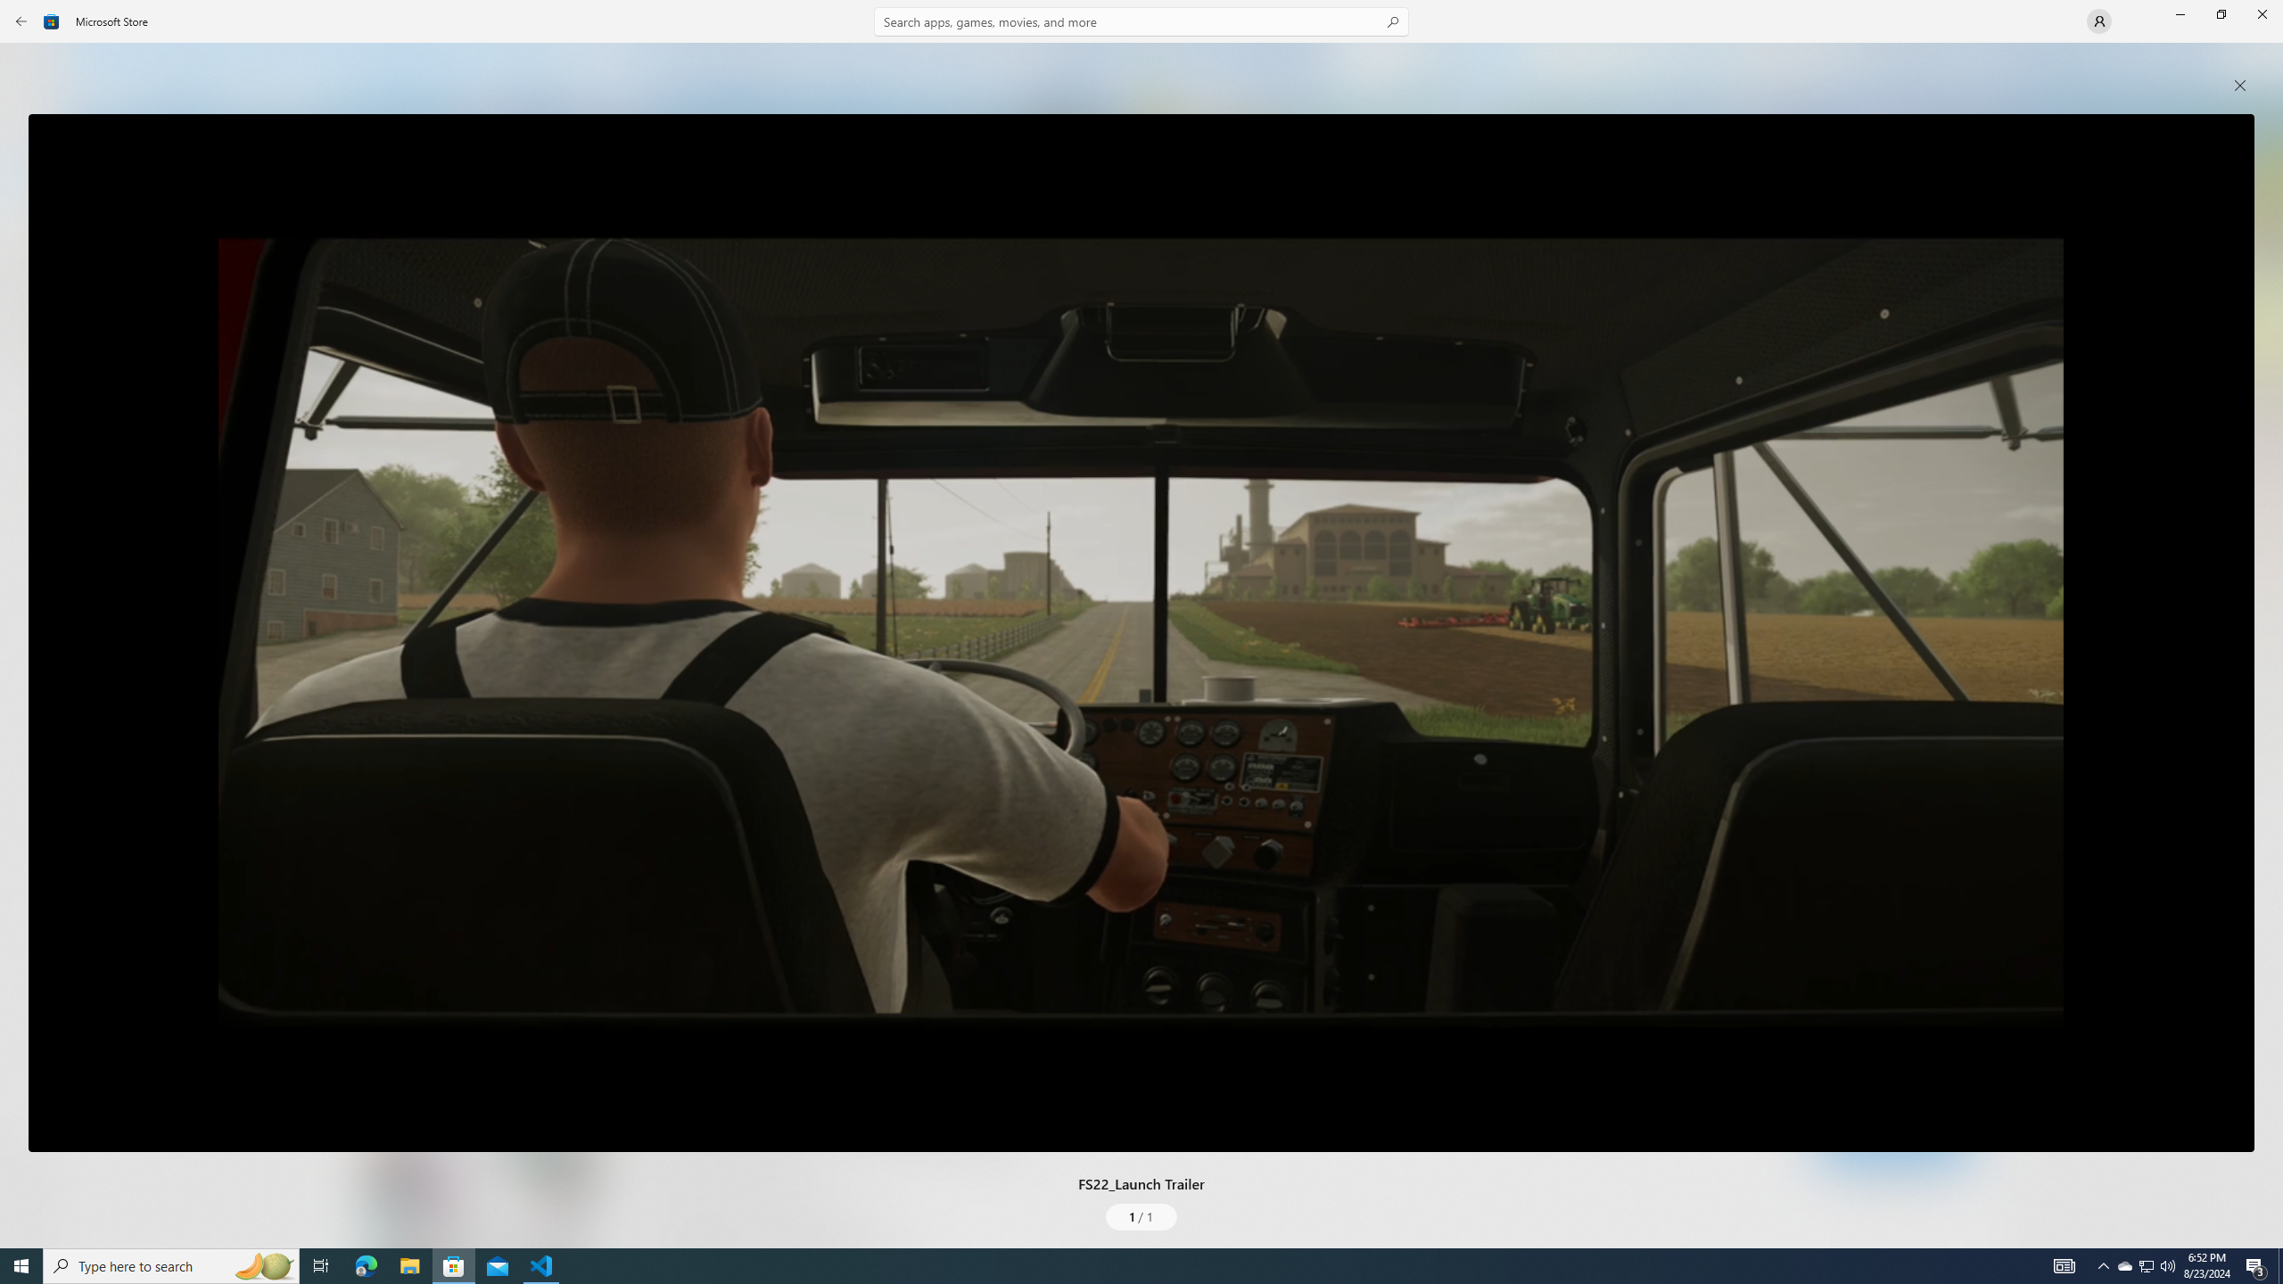 The image size is (2283, 1284). I want to click on Play with Game Pass, so click(685, 1017).